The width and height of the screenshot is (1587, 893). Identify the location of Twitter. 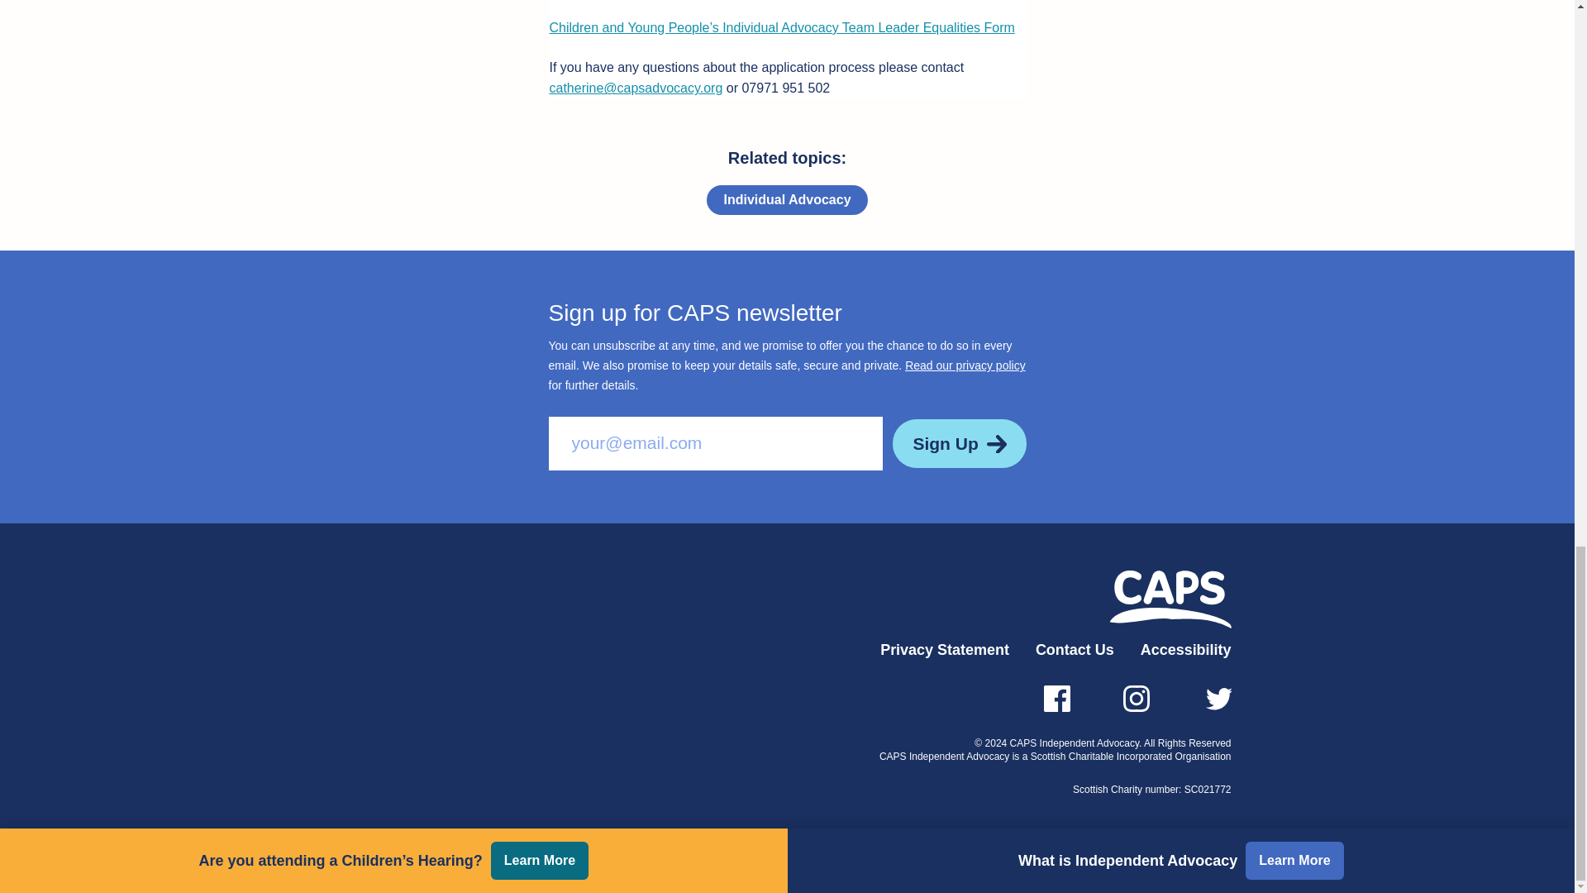
(1216, 698).